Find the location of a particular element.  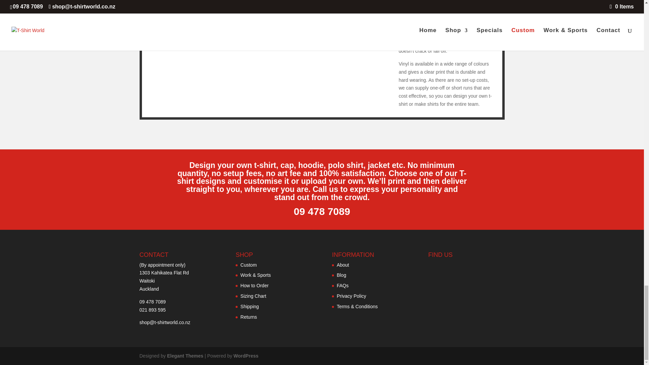

Shipping is located at coordinates (249, 306).